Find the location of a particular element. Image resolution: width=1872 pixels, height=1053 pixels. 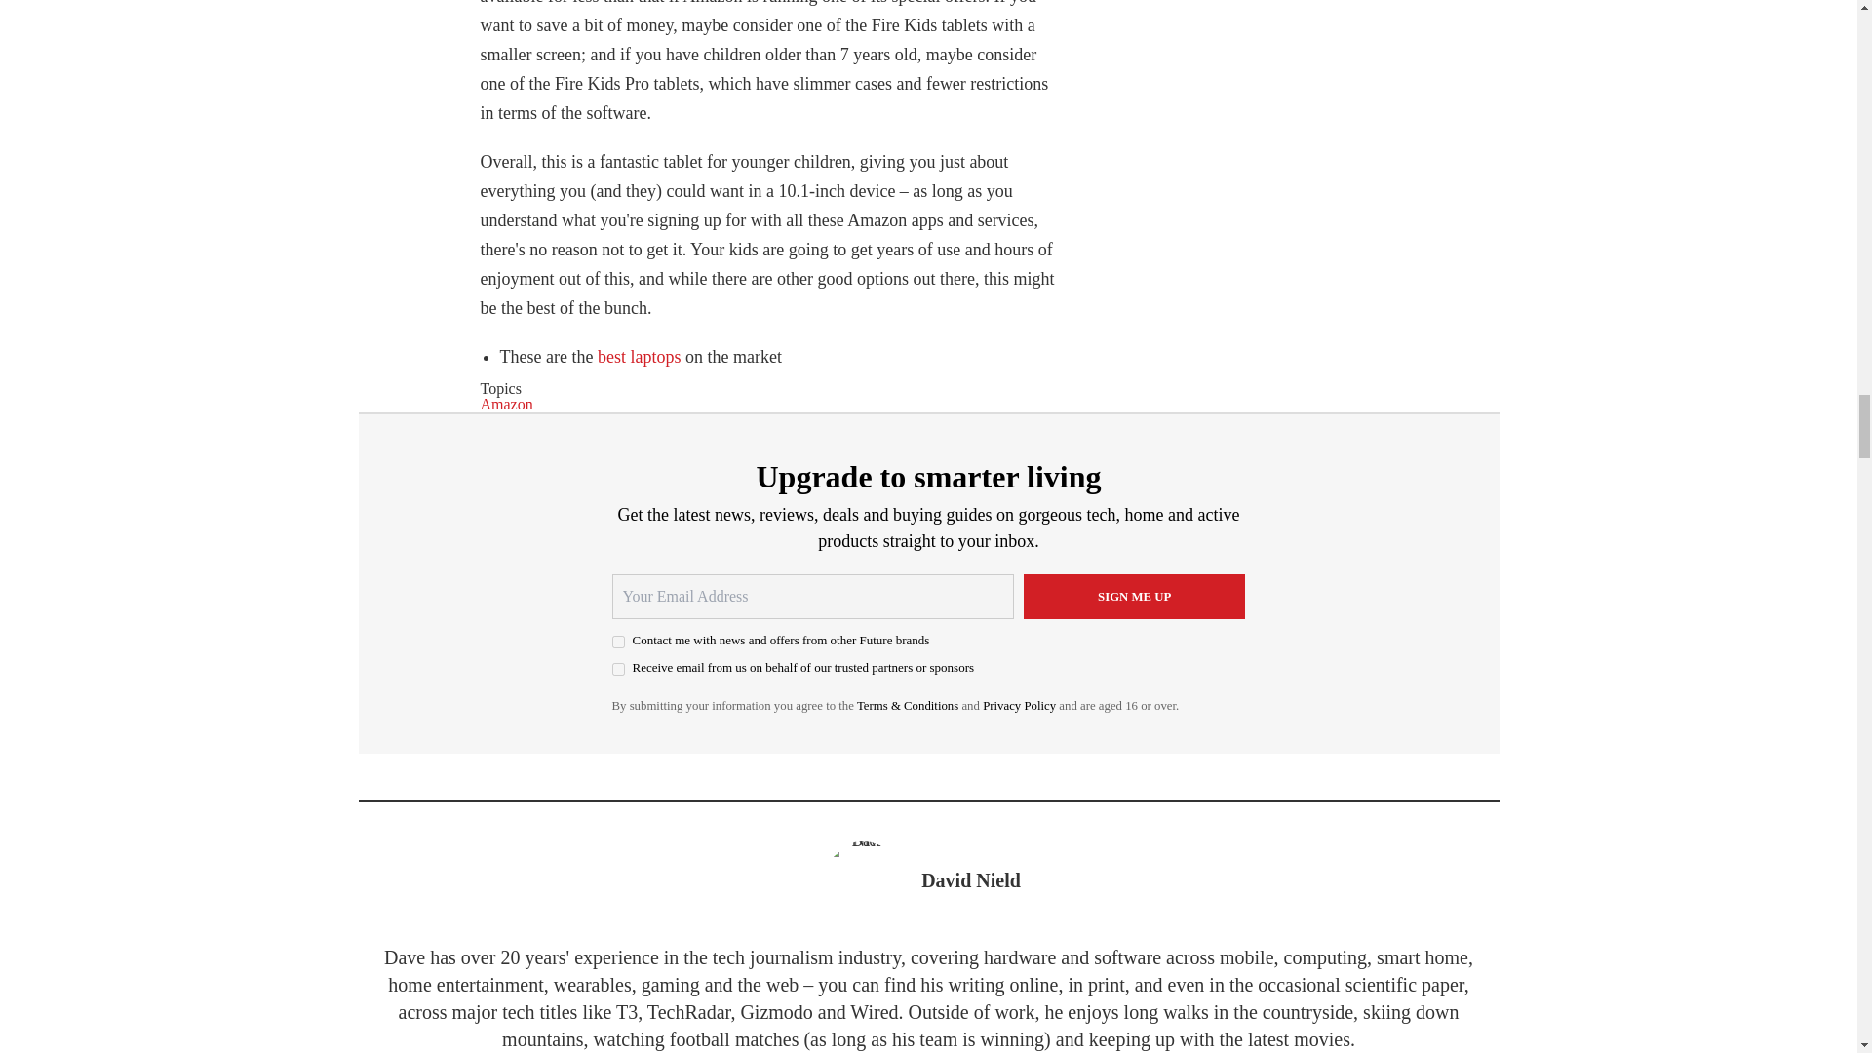

on is located at coordinates (618, 642).